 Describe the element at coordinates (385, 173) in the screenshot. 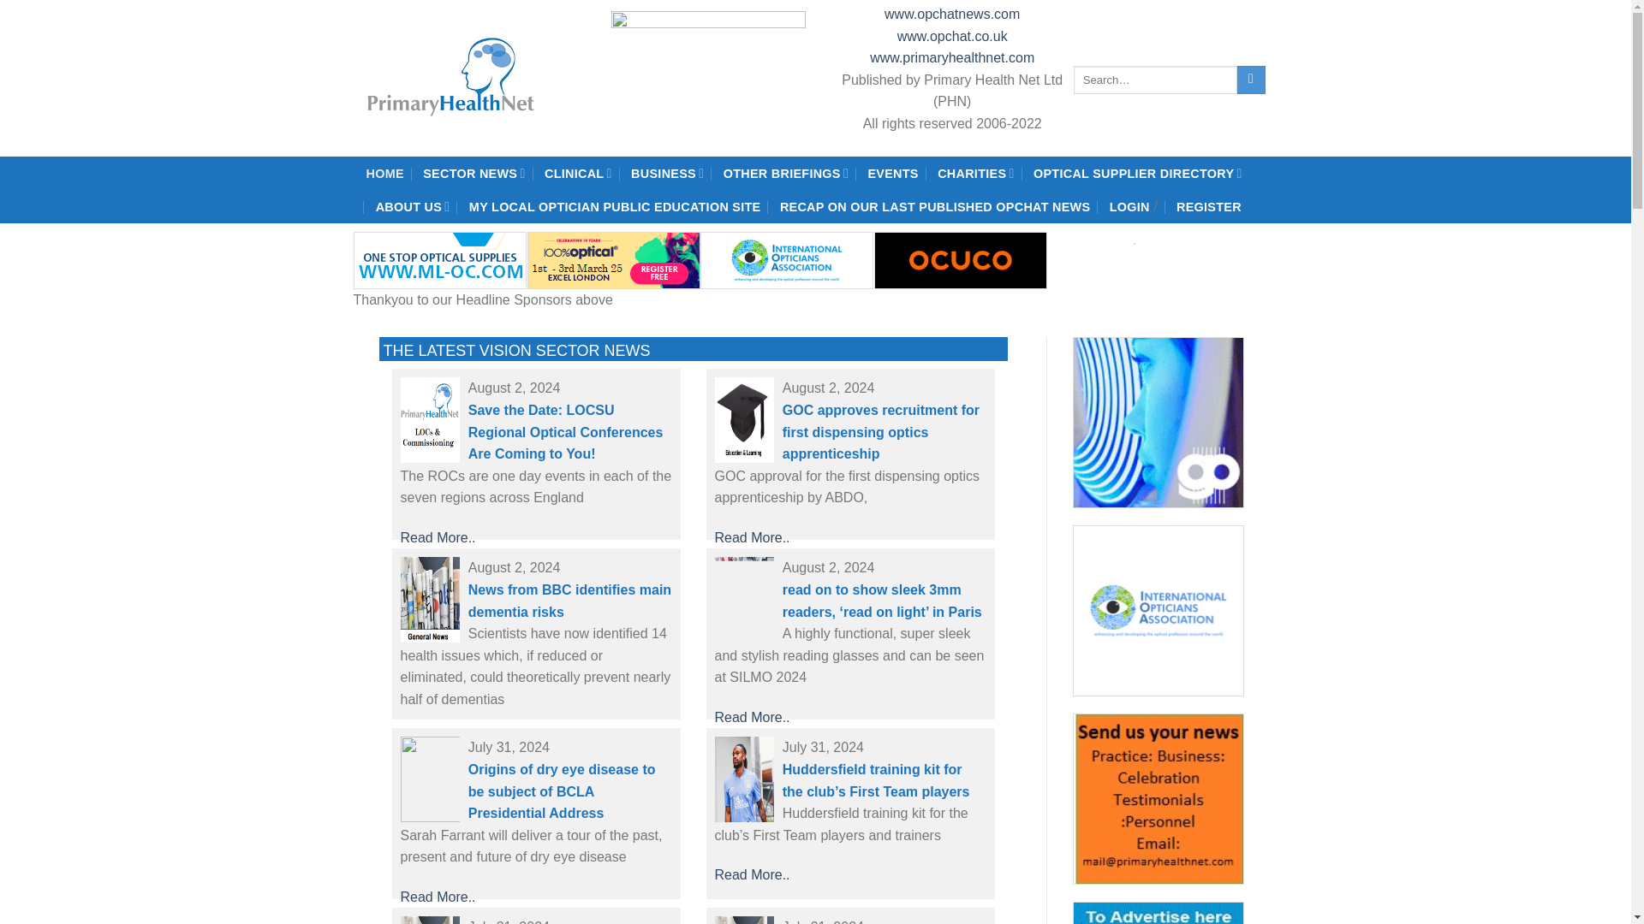

I see `HOME` at that location.